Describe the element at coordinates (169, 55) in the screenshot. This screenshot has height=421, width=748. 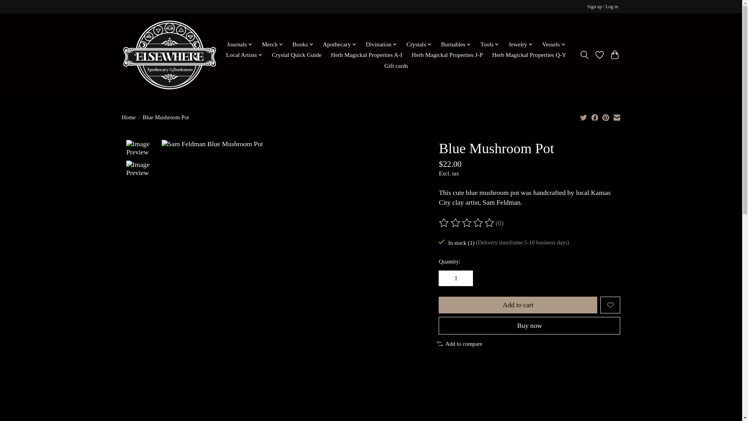
I see `Elsewhere Apothecary and Bookstore` at that location.